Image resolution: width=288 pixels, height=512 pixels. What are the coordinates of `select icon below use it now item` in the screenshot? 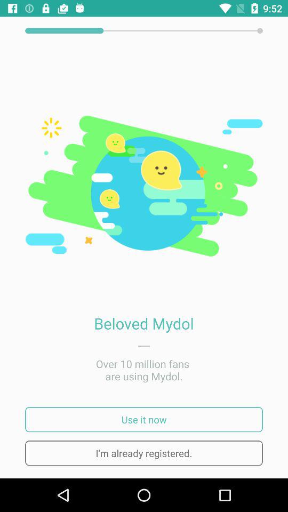 It's located at (144, 453).